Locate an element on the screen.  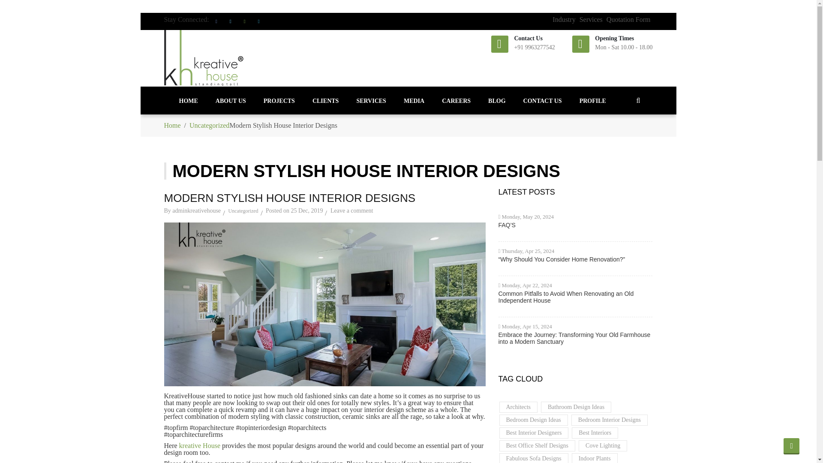
Leave a comment is located at coordinates (352, 210).